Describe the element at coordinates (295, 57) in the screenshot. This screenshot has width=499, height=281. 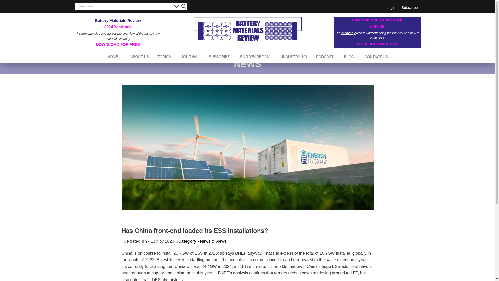
I see `INDUSTRY 101` at that location.